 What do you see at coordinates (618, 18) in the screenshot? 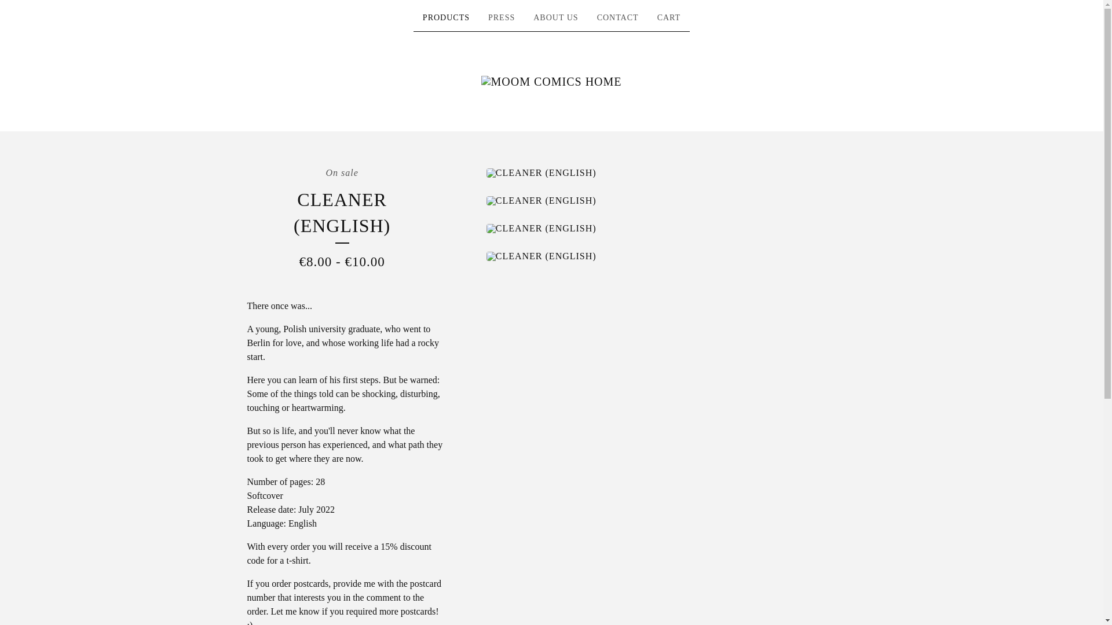
I see `CONTACT` at bounding box center [618, 18].